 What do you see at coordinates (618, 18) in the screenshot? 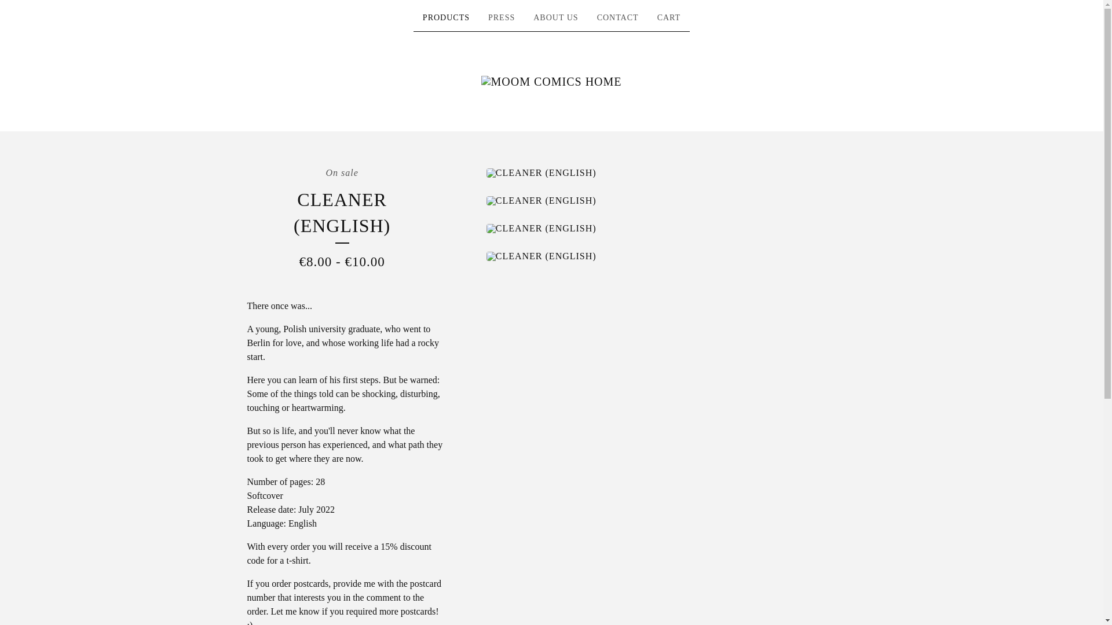
I see `CONTACT` at bounding box center [618, 18].